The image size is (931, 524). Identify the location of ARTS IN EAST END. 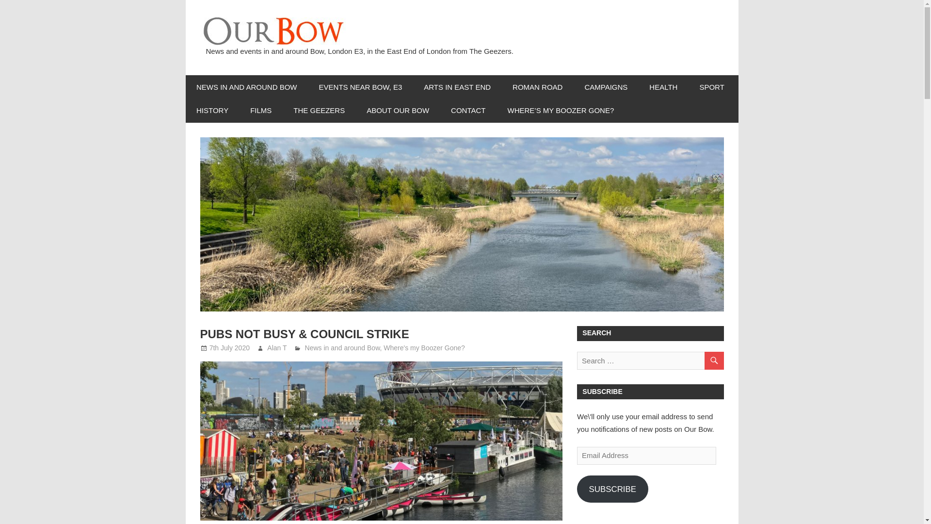
(457, 87).